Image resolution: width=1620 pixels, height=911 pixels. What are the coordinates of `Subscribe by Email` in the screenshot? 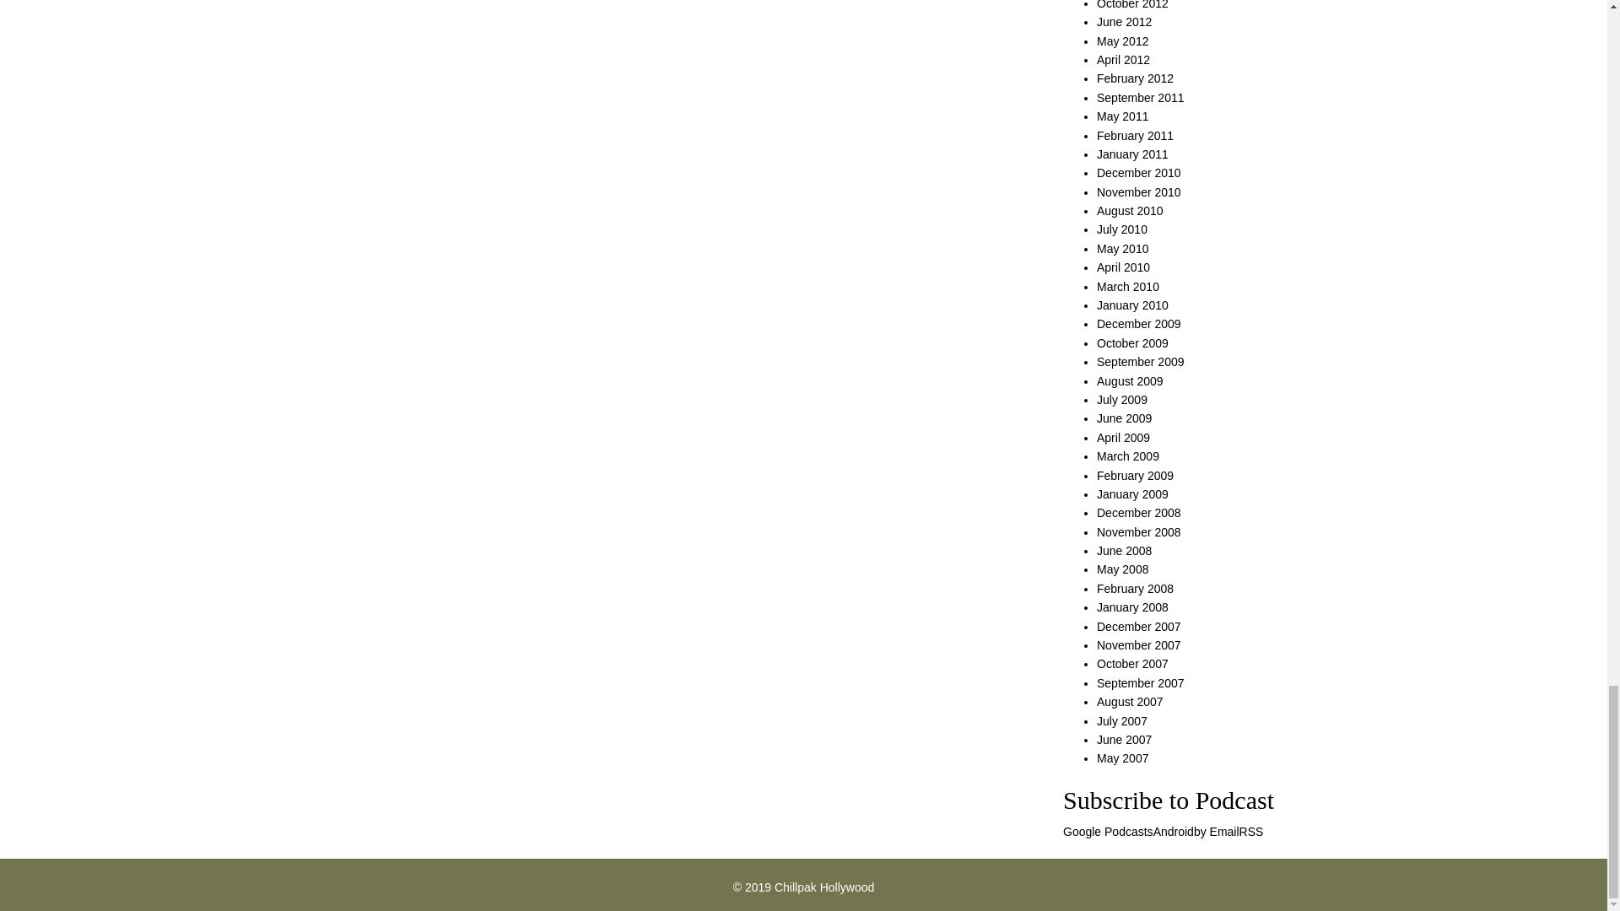 It's located at (1217, 832).